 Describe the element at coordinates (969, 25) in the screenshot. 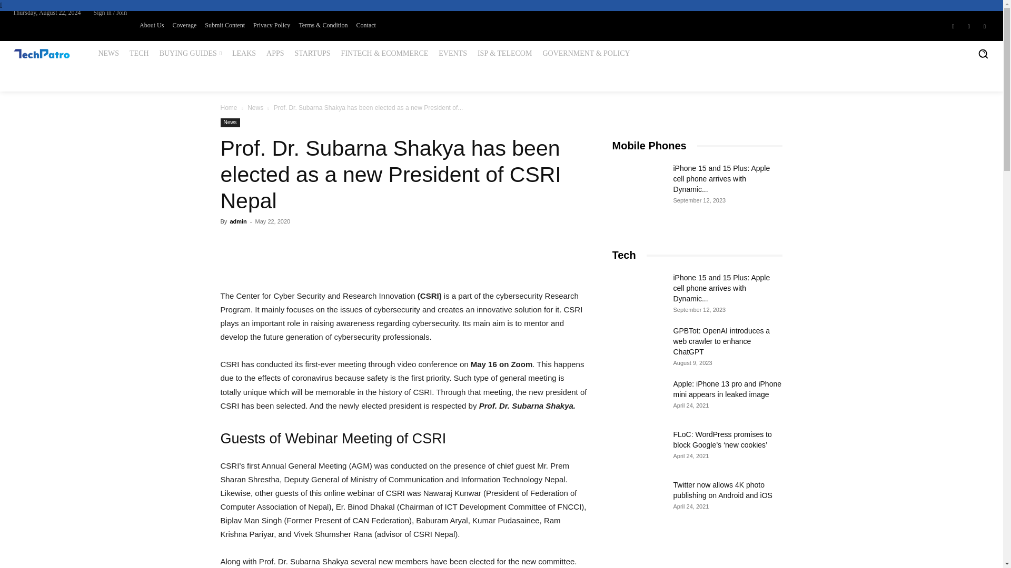

I see `Instagram` at that location.